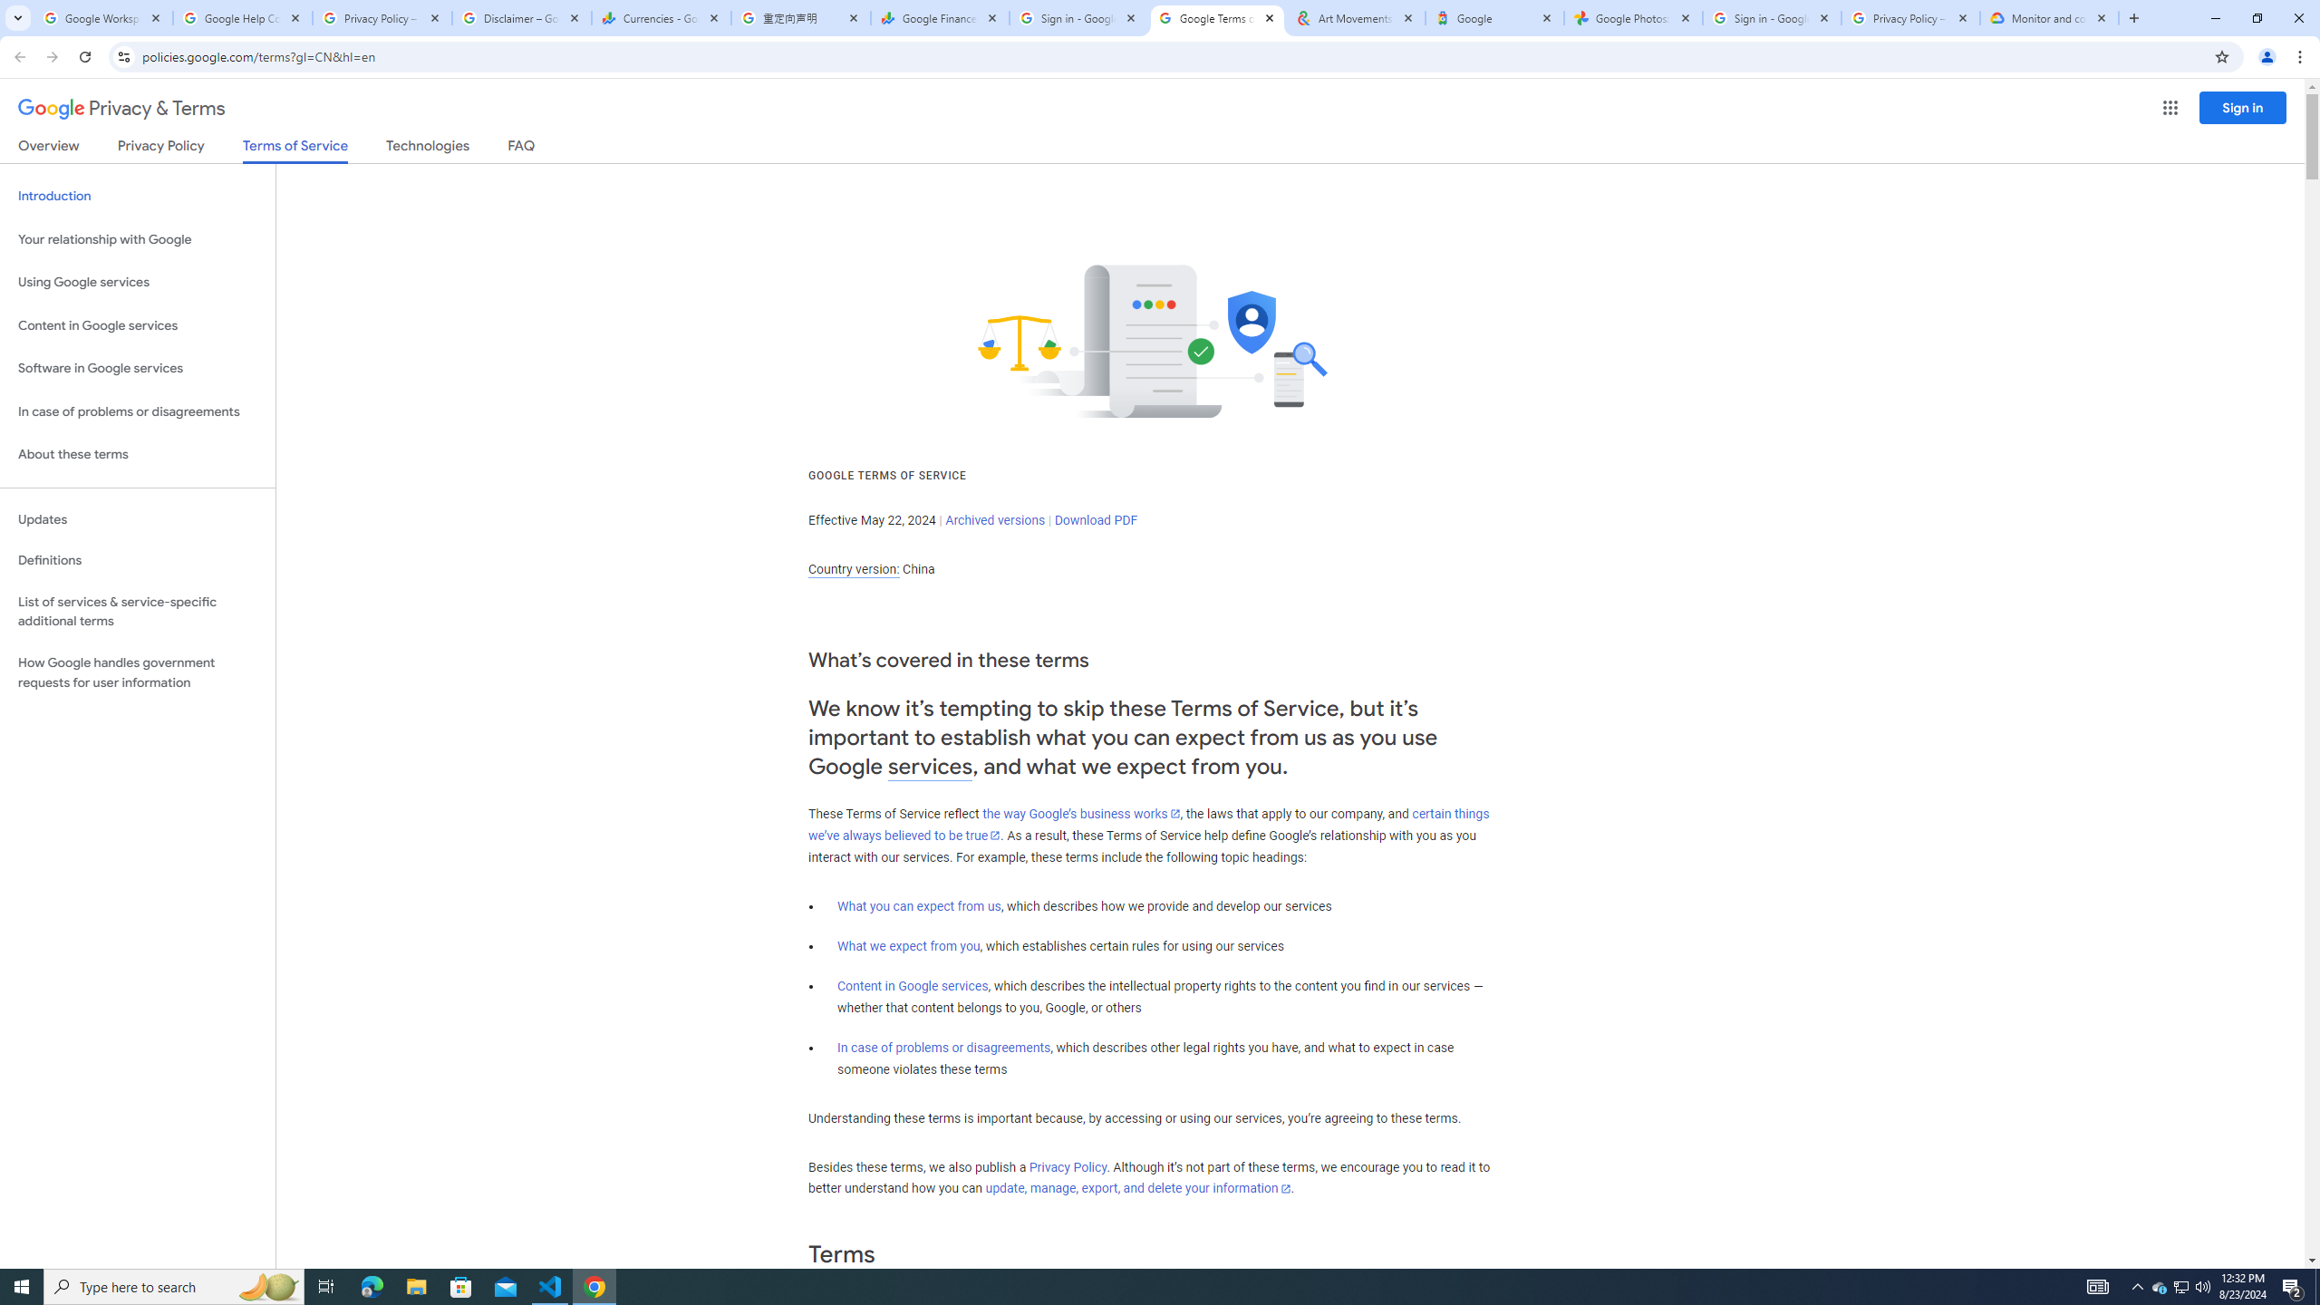 The width and height of the screenshot is (2320, 1305). Describe the element at coordinates (138, 520) in the screenshot. I see `Updates` at that location.